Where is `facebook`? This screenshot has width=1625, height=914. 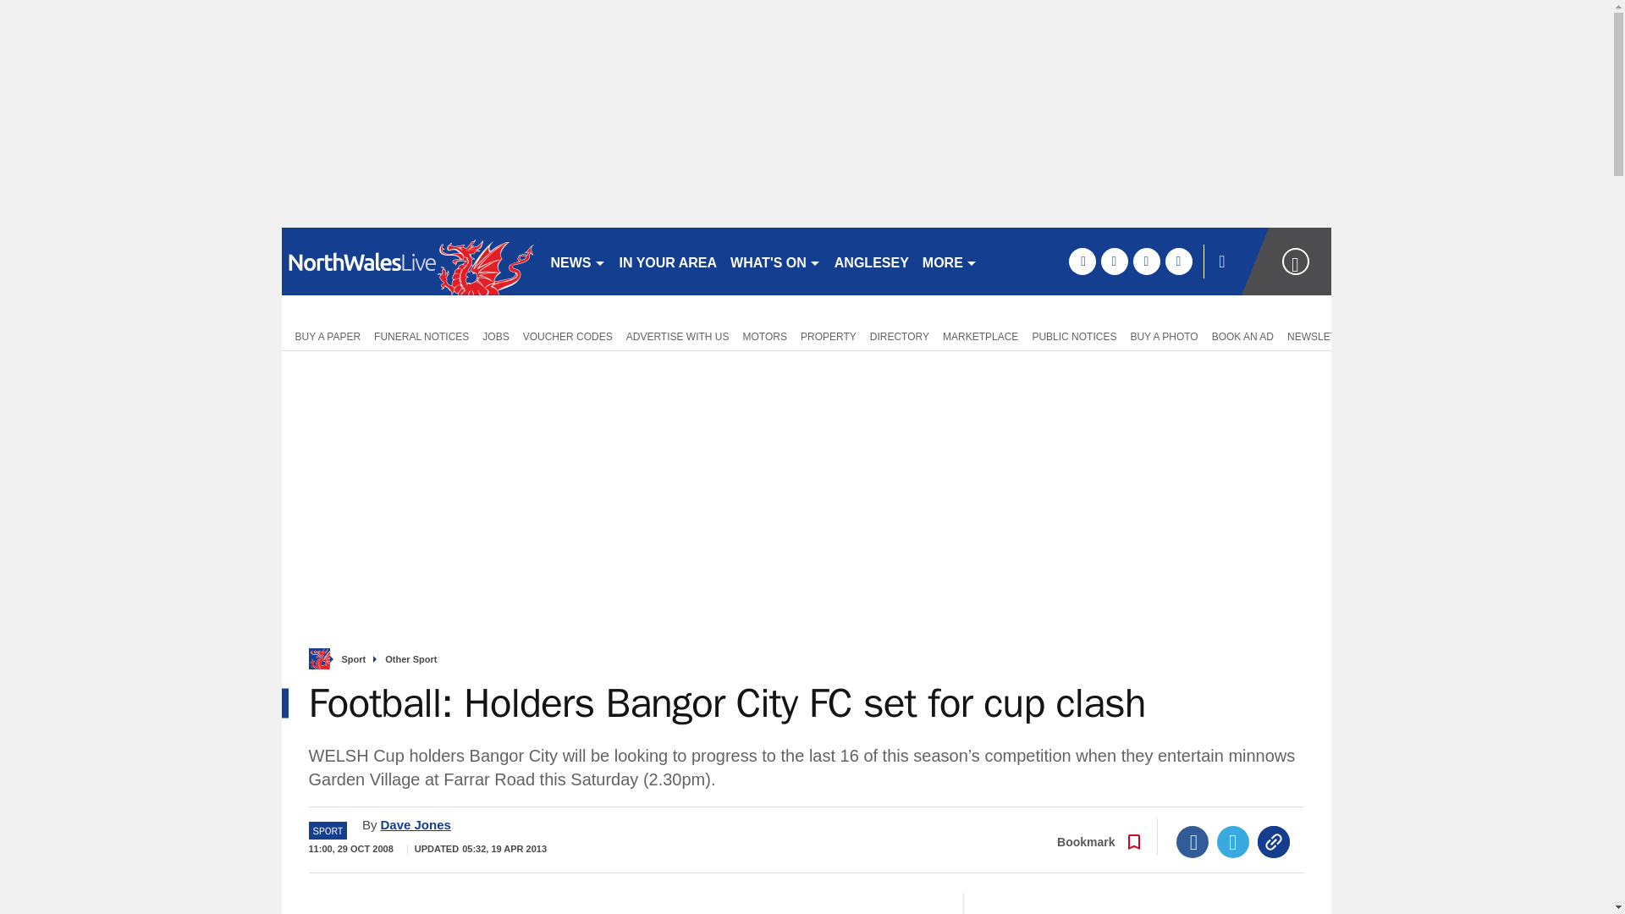 facebook is located at coordinates (1082, 261).